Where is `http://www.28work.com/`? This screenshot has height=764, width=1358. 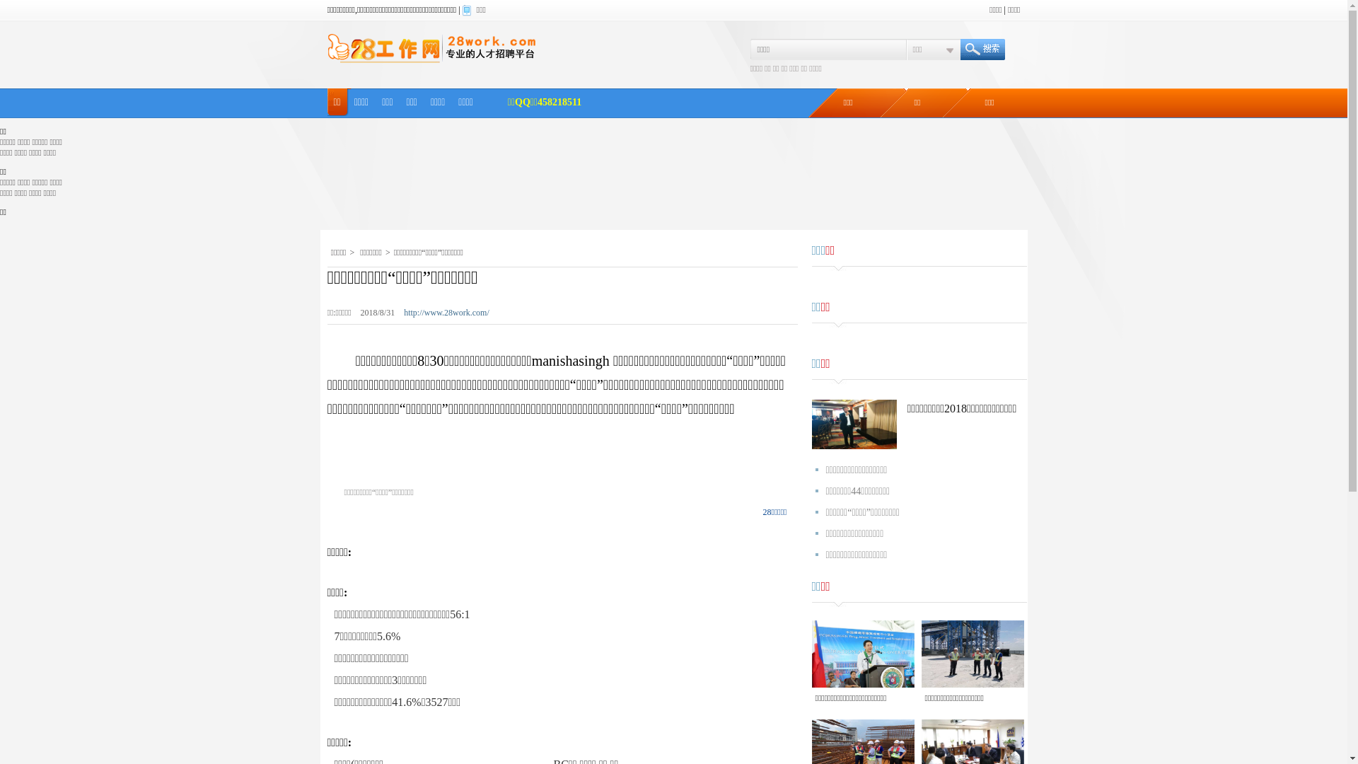
http://www.28work.com/ is located at coordinates (450, 313).